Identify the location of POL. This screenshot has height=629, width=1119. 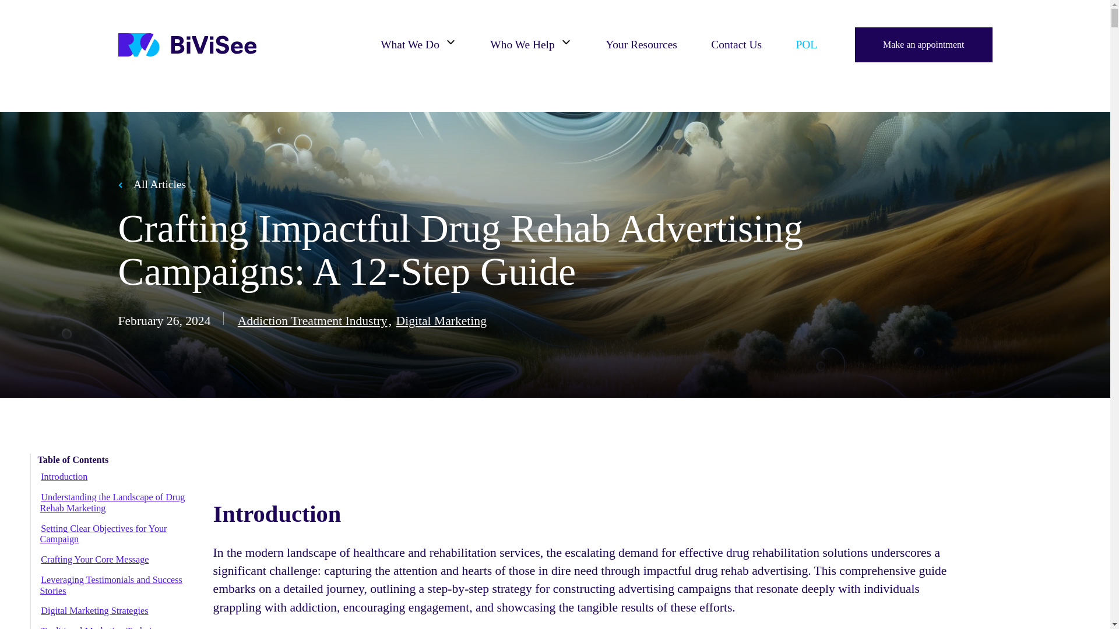
(806, 44).